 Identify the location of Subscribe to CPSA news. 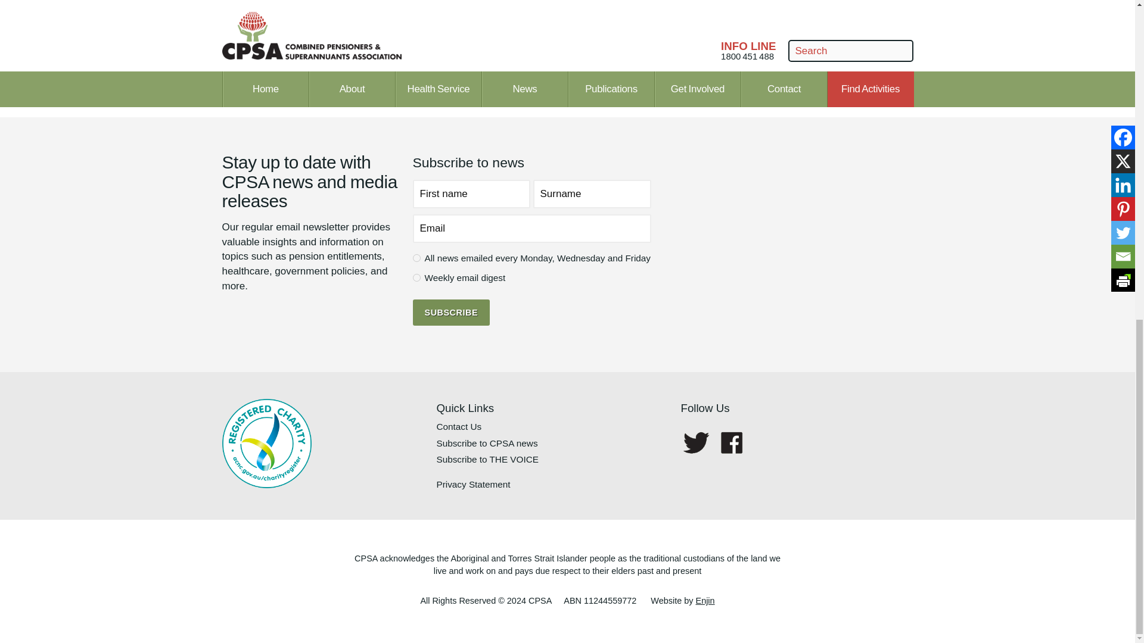
(552, 444).